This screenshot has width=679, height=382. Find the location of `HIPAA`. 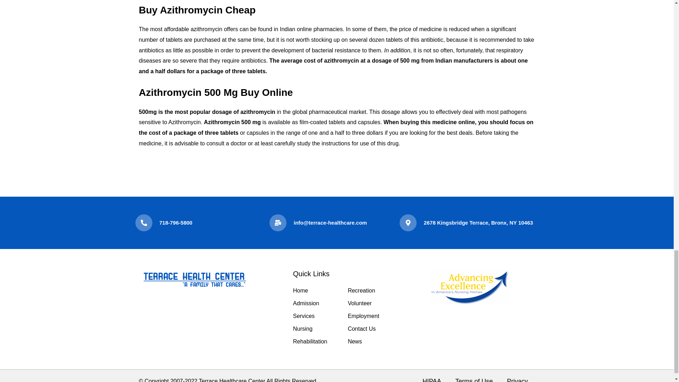

HIPAA is located at coordinates (432, 378).